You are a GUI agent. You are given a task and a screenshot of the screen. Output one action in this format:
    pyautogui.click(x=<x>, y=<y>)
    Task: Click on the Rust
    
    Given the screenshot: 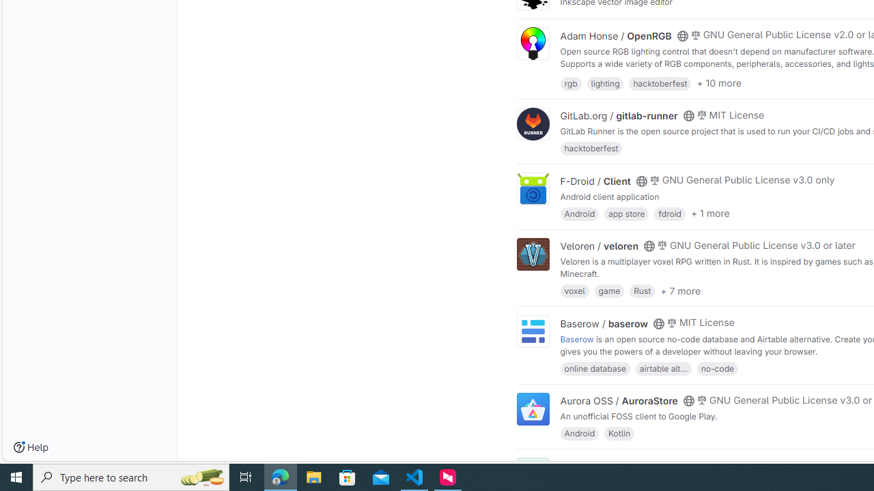 What is the action you would take?
    pyautogui.click(x=642, y=291)
    